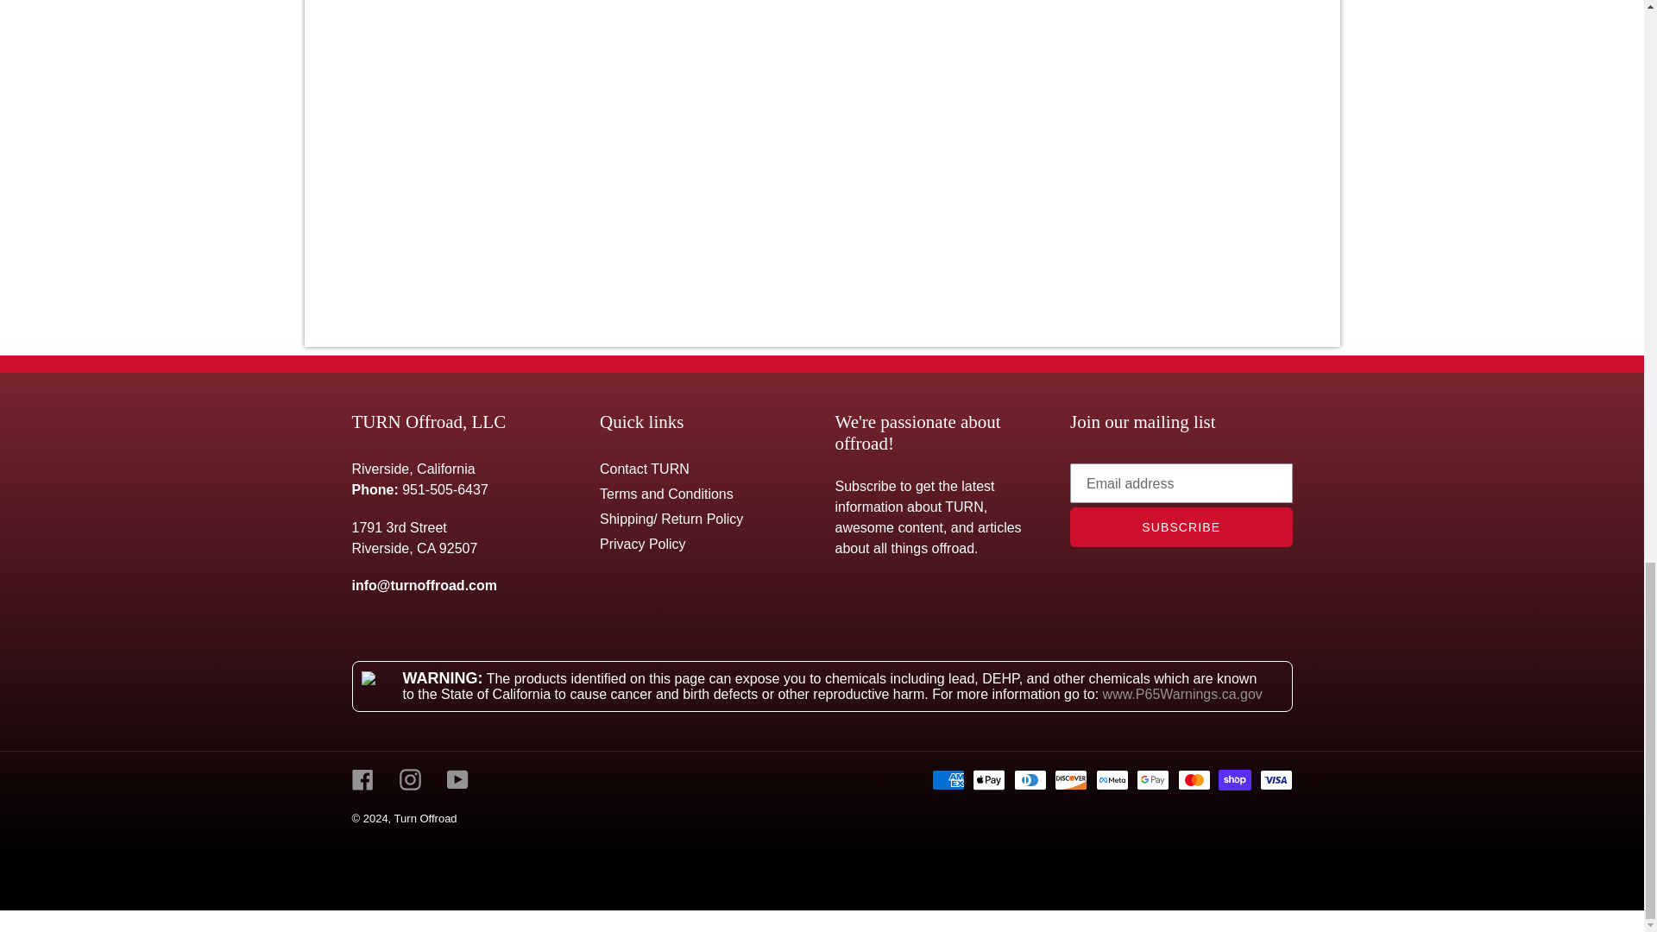 This screenshot has width=1657, height=932. Describe the element at coordinates (1030, 780) in the screenshot. I see `Diners Club` at that location.